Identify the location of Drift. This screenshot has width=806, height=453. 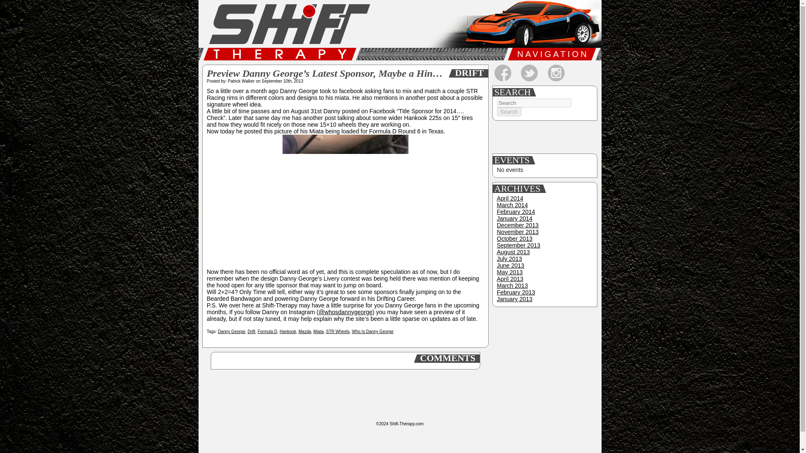
(251, 331).